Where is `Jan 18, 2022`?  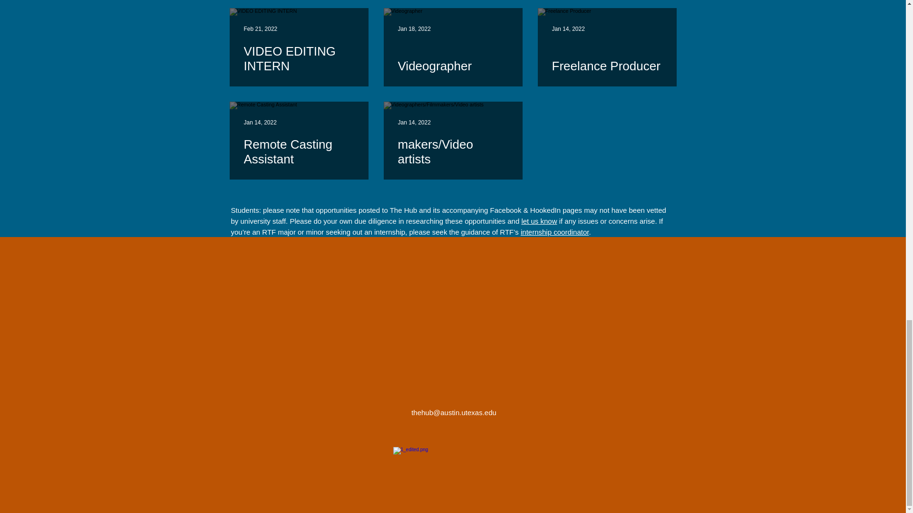
Jan 18, 2022 is located at coordinates (414, 29).